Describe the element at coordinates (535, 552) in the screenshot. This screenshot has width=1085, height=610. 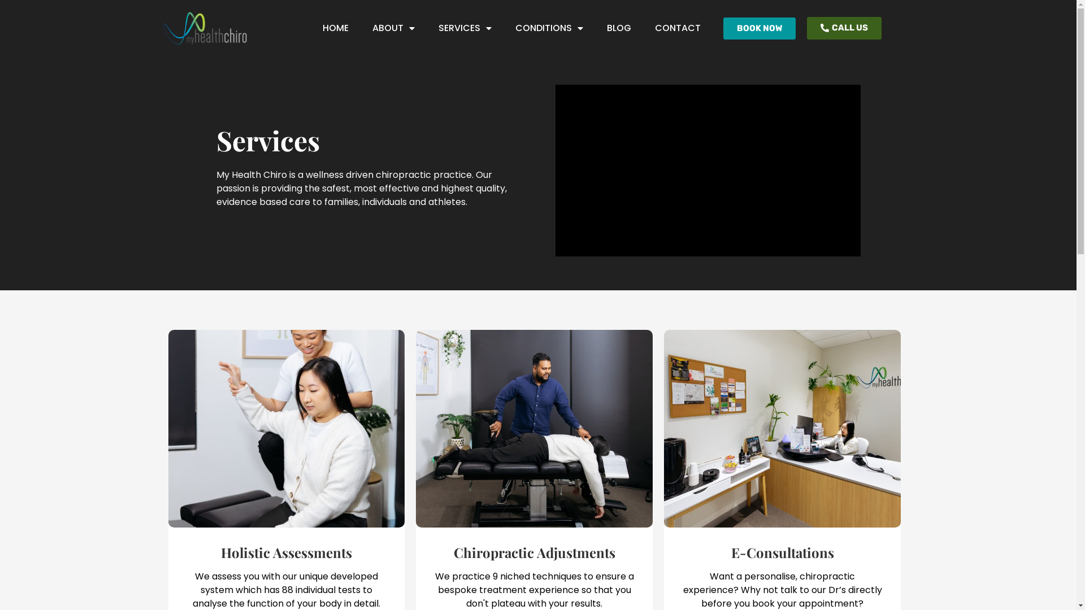
I see `Chiropractic Adjustments` at that location.